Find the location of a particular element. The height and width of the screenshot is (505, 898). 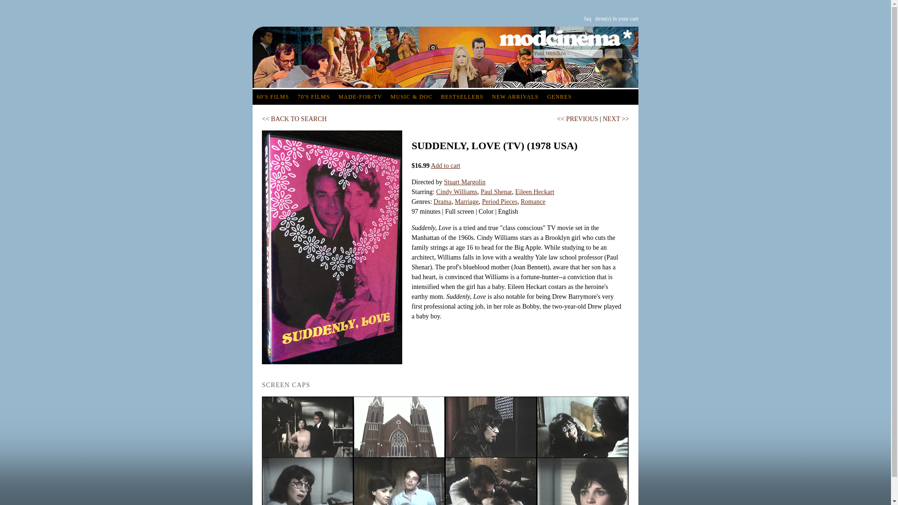

Marriage is located at coordinates (466, 202).